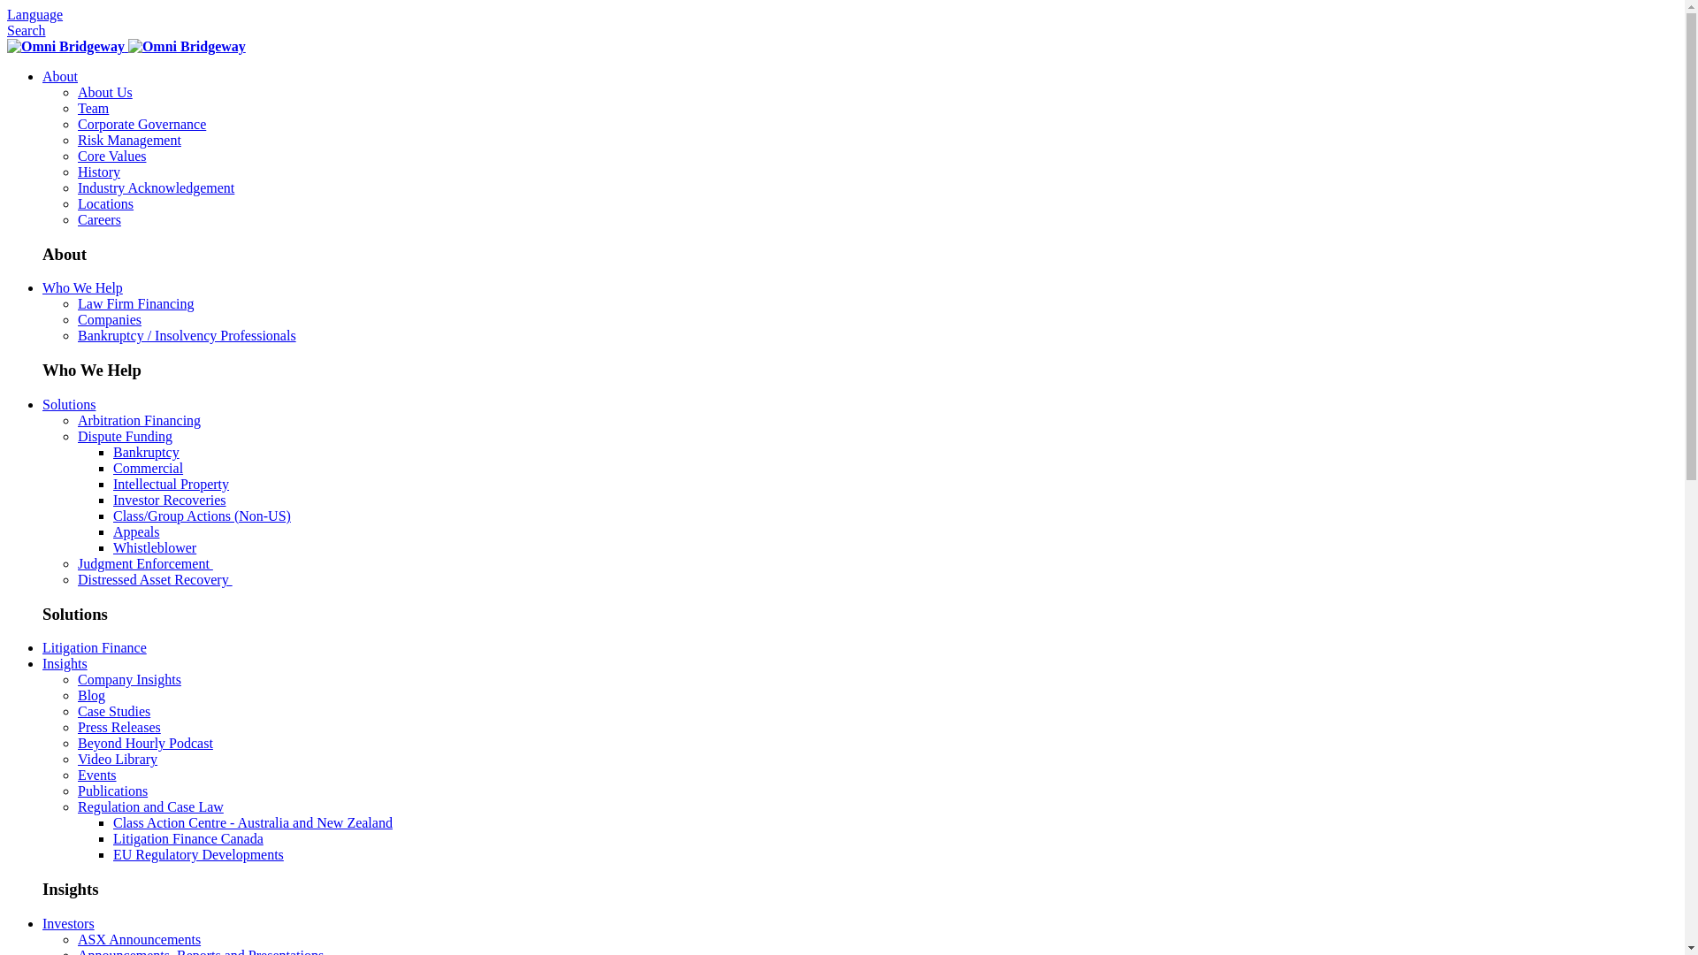 This screenshot has width=1698, height=955. Describe the element at coordinates (105, 92) in the screenshot. I see `About Us` at that location.